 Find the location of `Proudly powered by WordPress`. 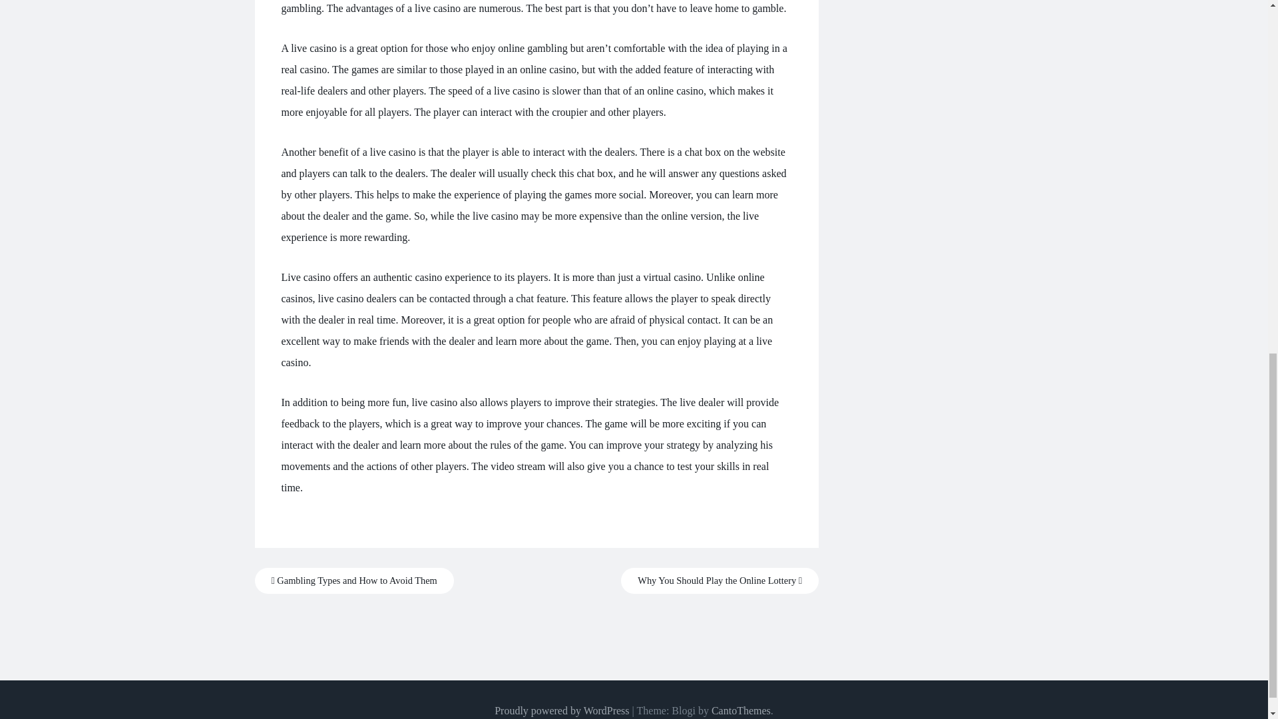

Proudly powered by WordPress is located at coordinates (562, 710).